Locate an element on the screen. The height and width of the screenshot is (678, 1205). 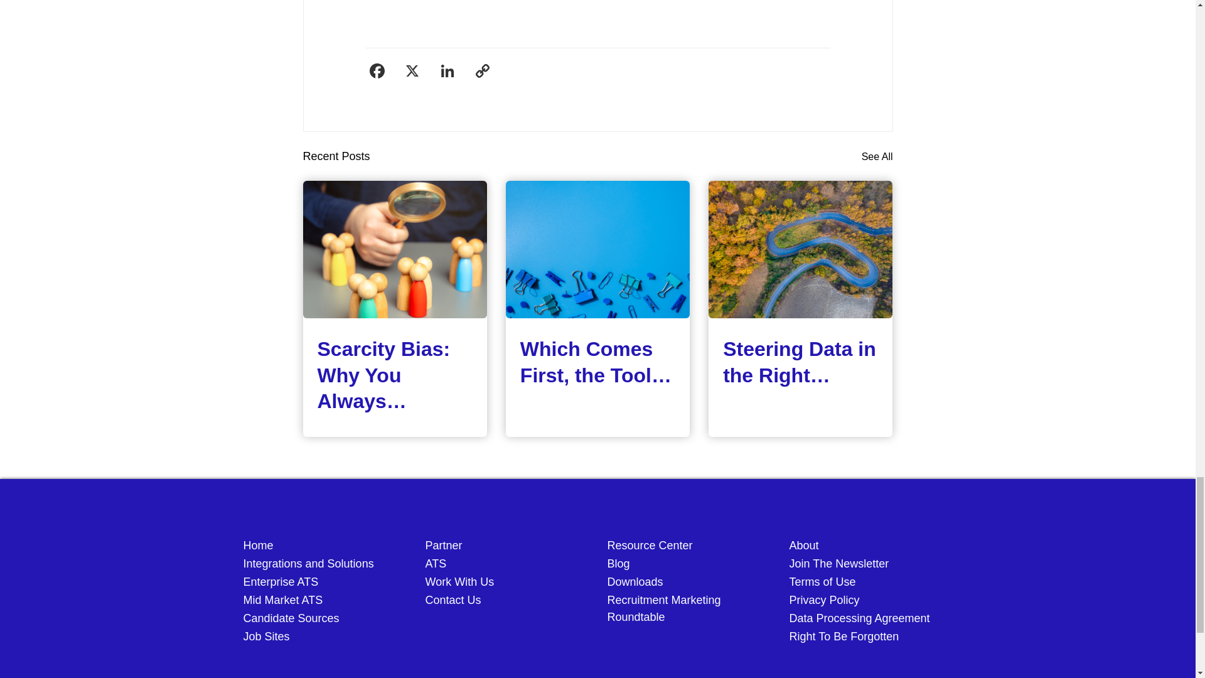
Copy Link is located at coordinates (482, 72).